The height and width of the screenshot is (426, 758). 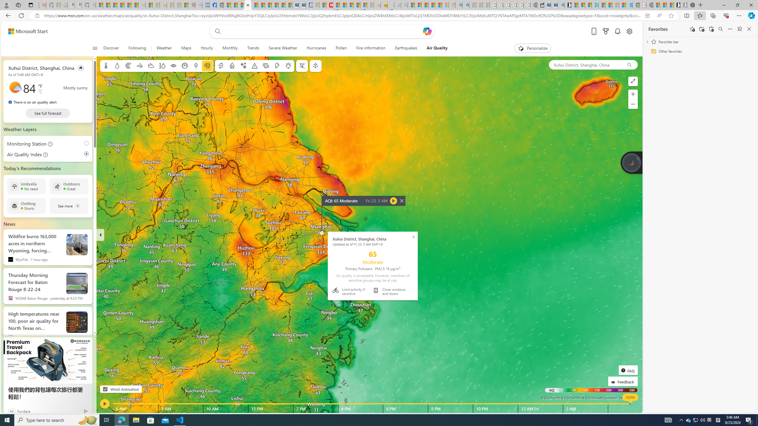 What do you see at coordinates (207, 66) in the screenshot?
I see `Air quality` at bounding box center [207, 66].